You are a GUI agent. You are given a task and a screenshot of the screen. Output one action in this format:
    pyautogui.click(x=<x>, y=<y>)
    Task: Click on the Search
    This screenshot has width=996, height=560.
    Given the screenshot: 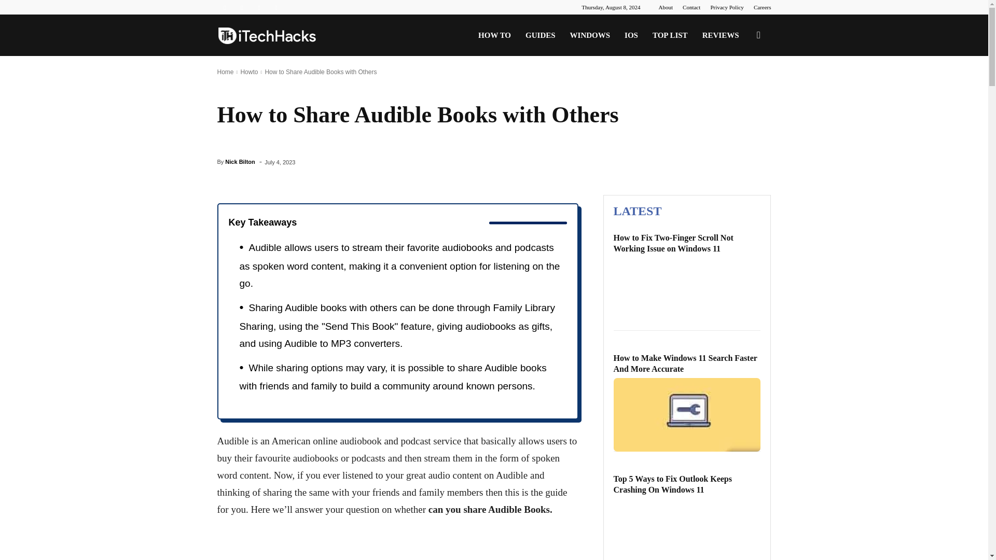 What is the action you would take?
    pyautogui.click(x=742, y=85)
    